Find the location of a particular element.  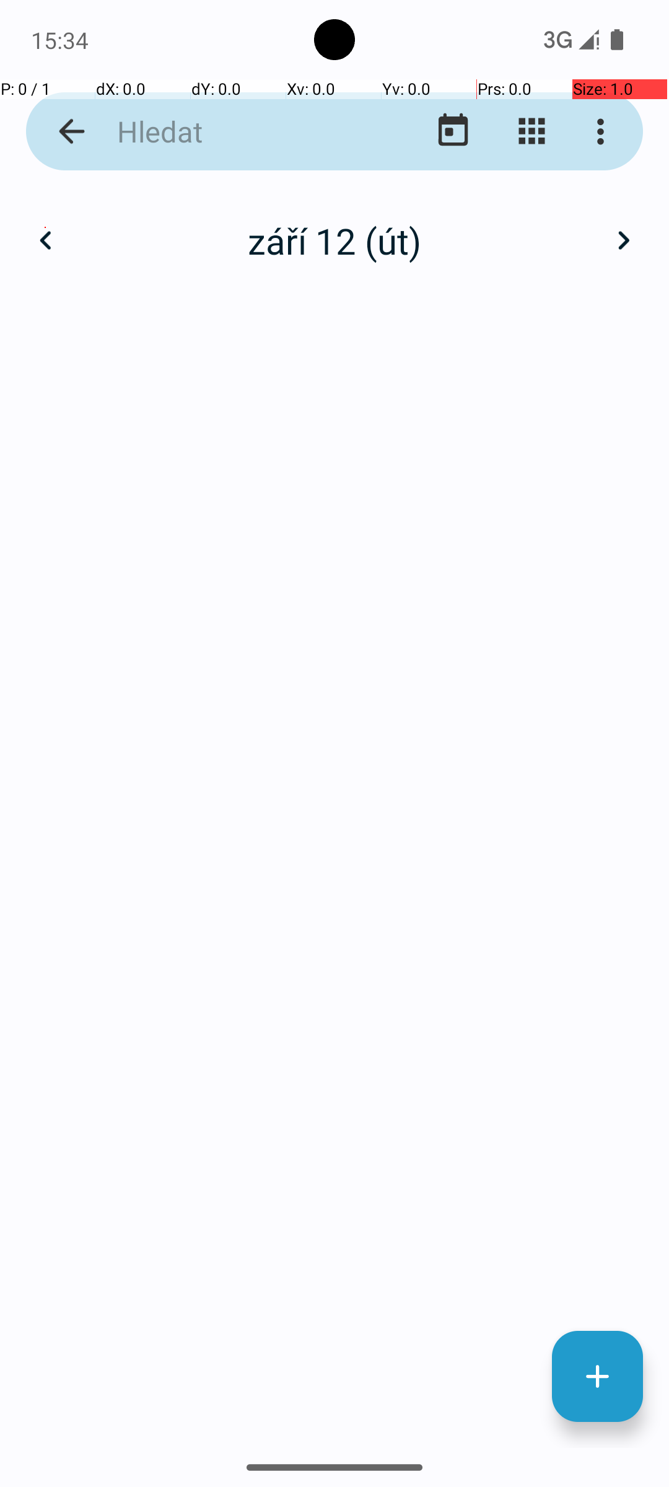

září 12 (út) is located at coordinates (334, 240).